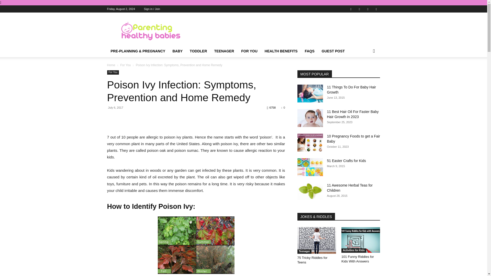 Image resolution: width=491 pixels, height=276 pixels. What do you see at coordinates (351, 9) in the screenshot?
I see `Facebook` at bounding box center [351, 9].